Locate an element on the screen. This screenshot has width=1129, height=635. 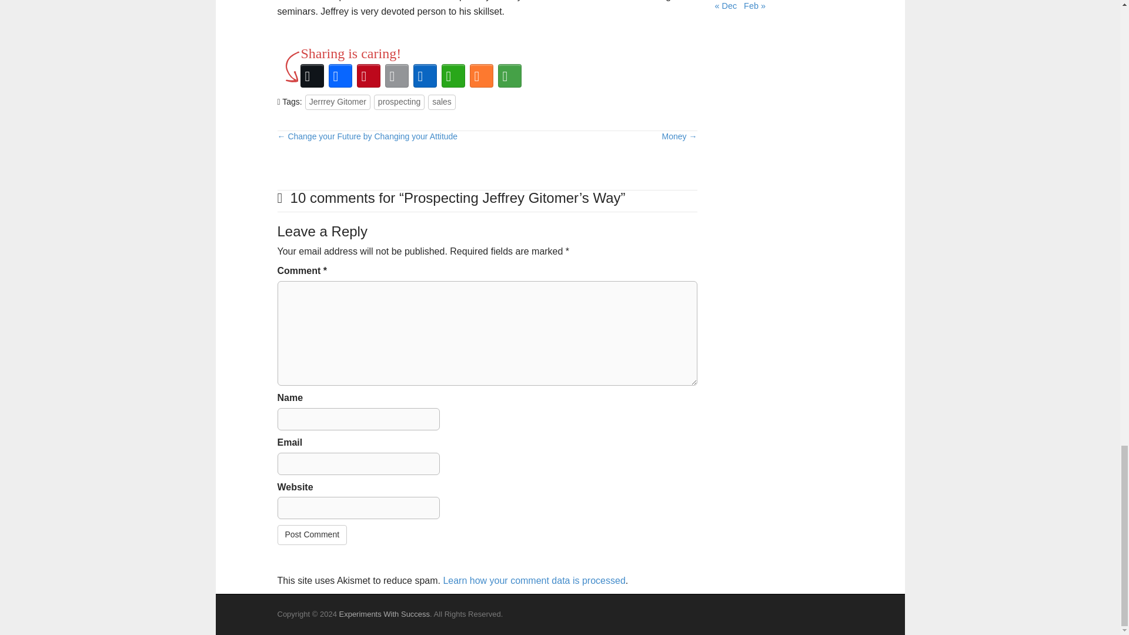
Post Comment is located at coordinates (313, 535).